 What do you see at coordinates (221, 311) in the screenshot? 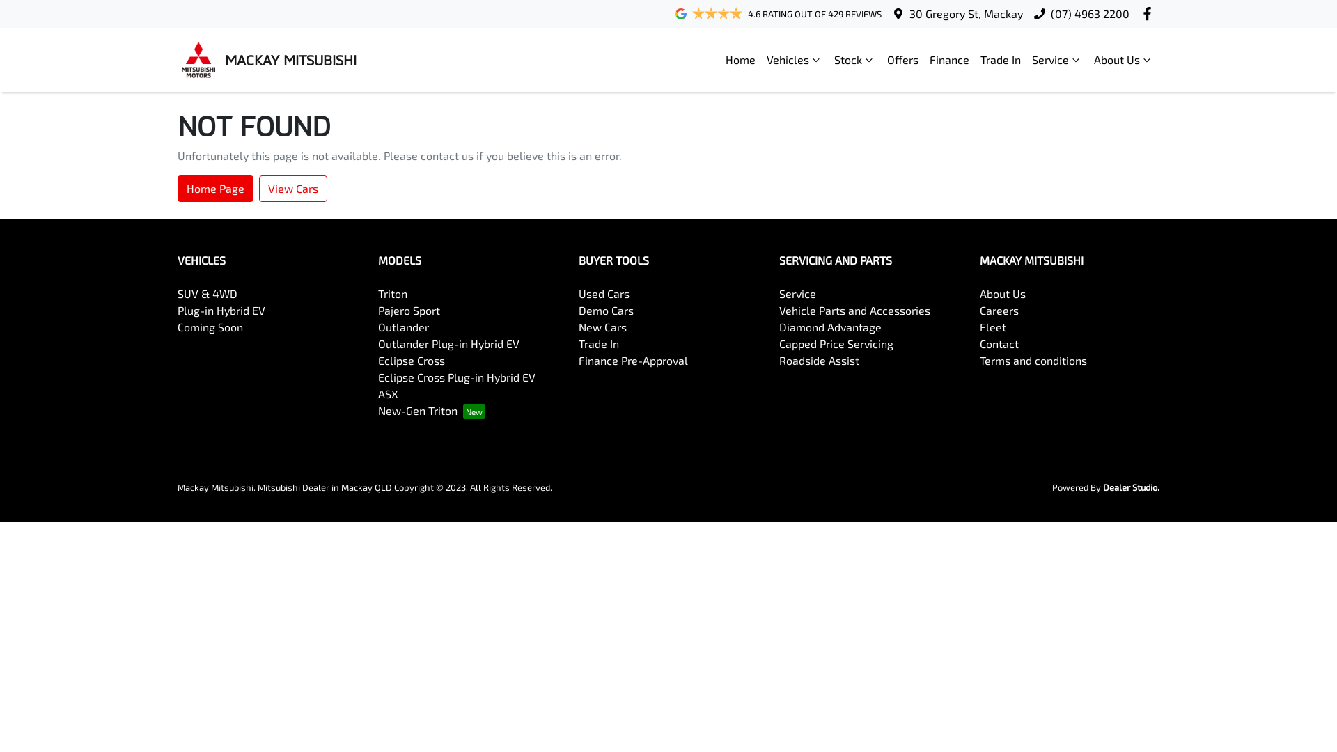
I see `Plug-in Hybrid EV` at bounding box center [221, 311].